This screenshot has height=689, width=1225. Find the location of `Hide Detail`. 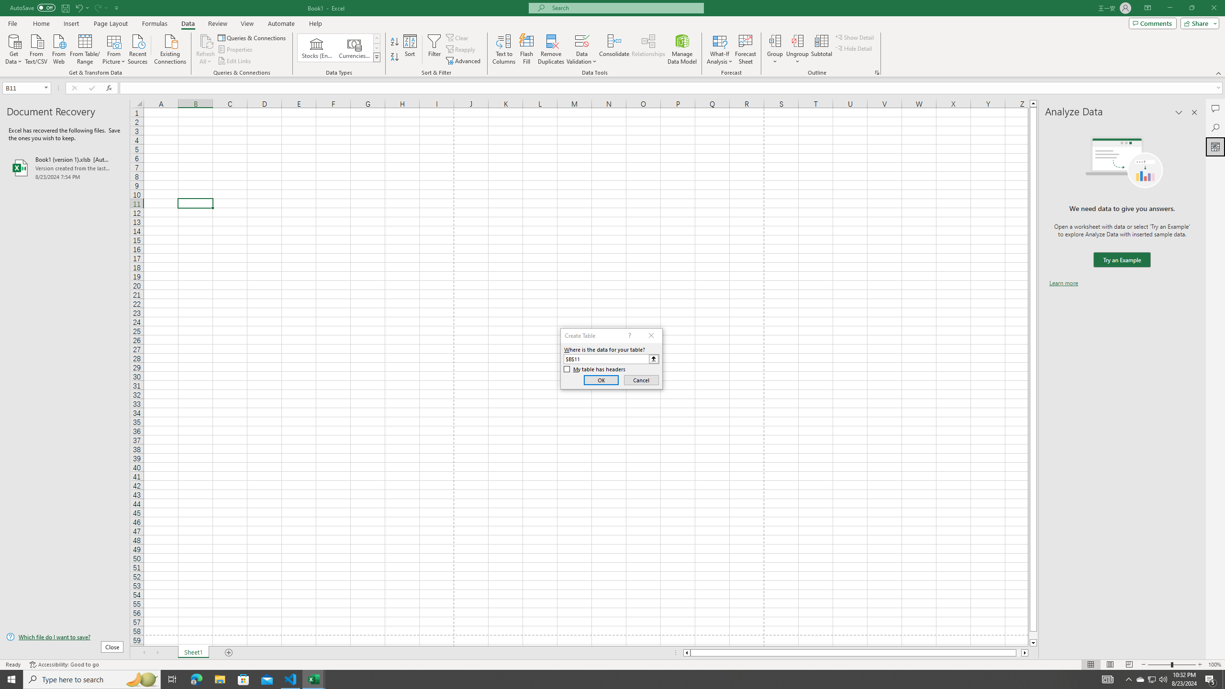

Hide Detail is located at coordinates (854, 48).